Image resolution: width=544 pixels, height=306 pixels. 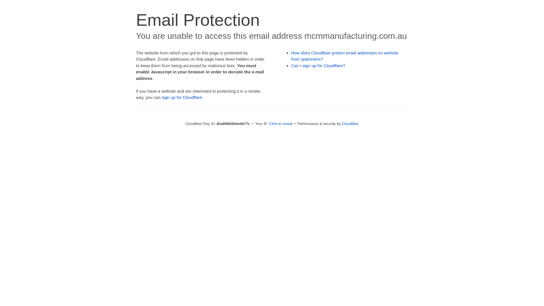 I want to click on Can I sign up for Cloudflare?, so click(x=318, y=66).